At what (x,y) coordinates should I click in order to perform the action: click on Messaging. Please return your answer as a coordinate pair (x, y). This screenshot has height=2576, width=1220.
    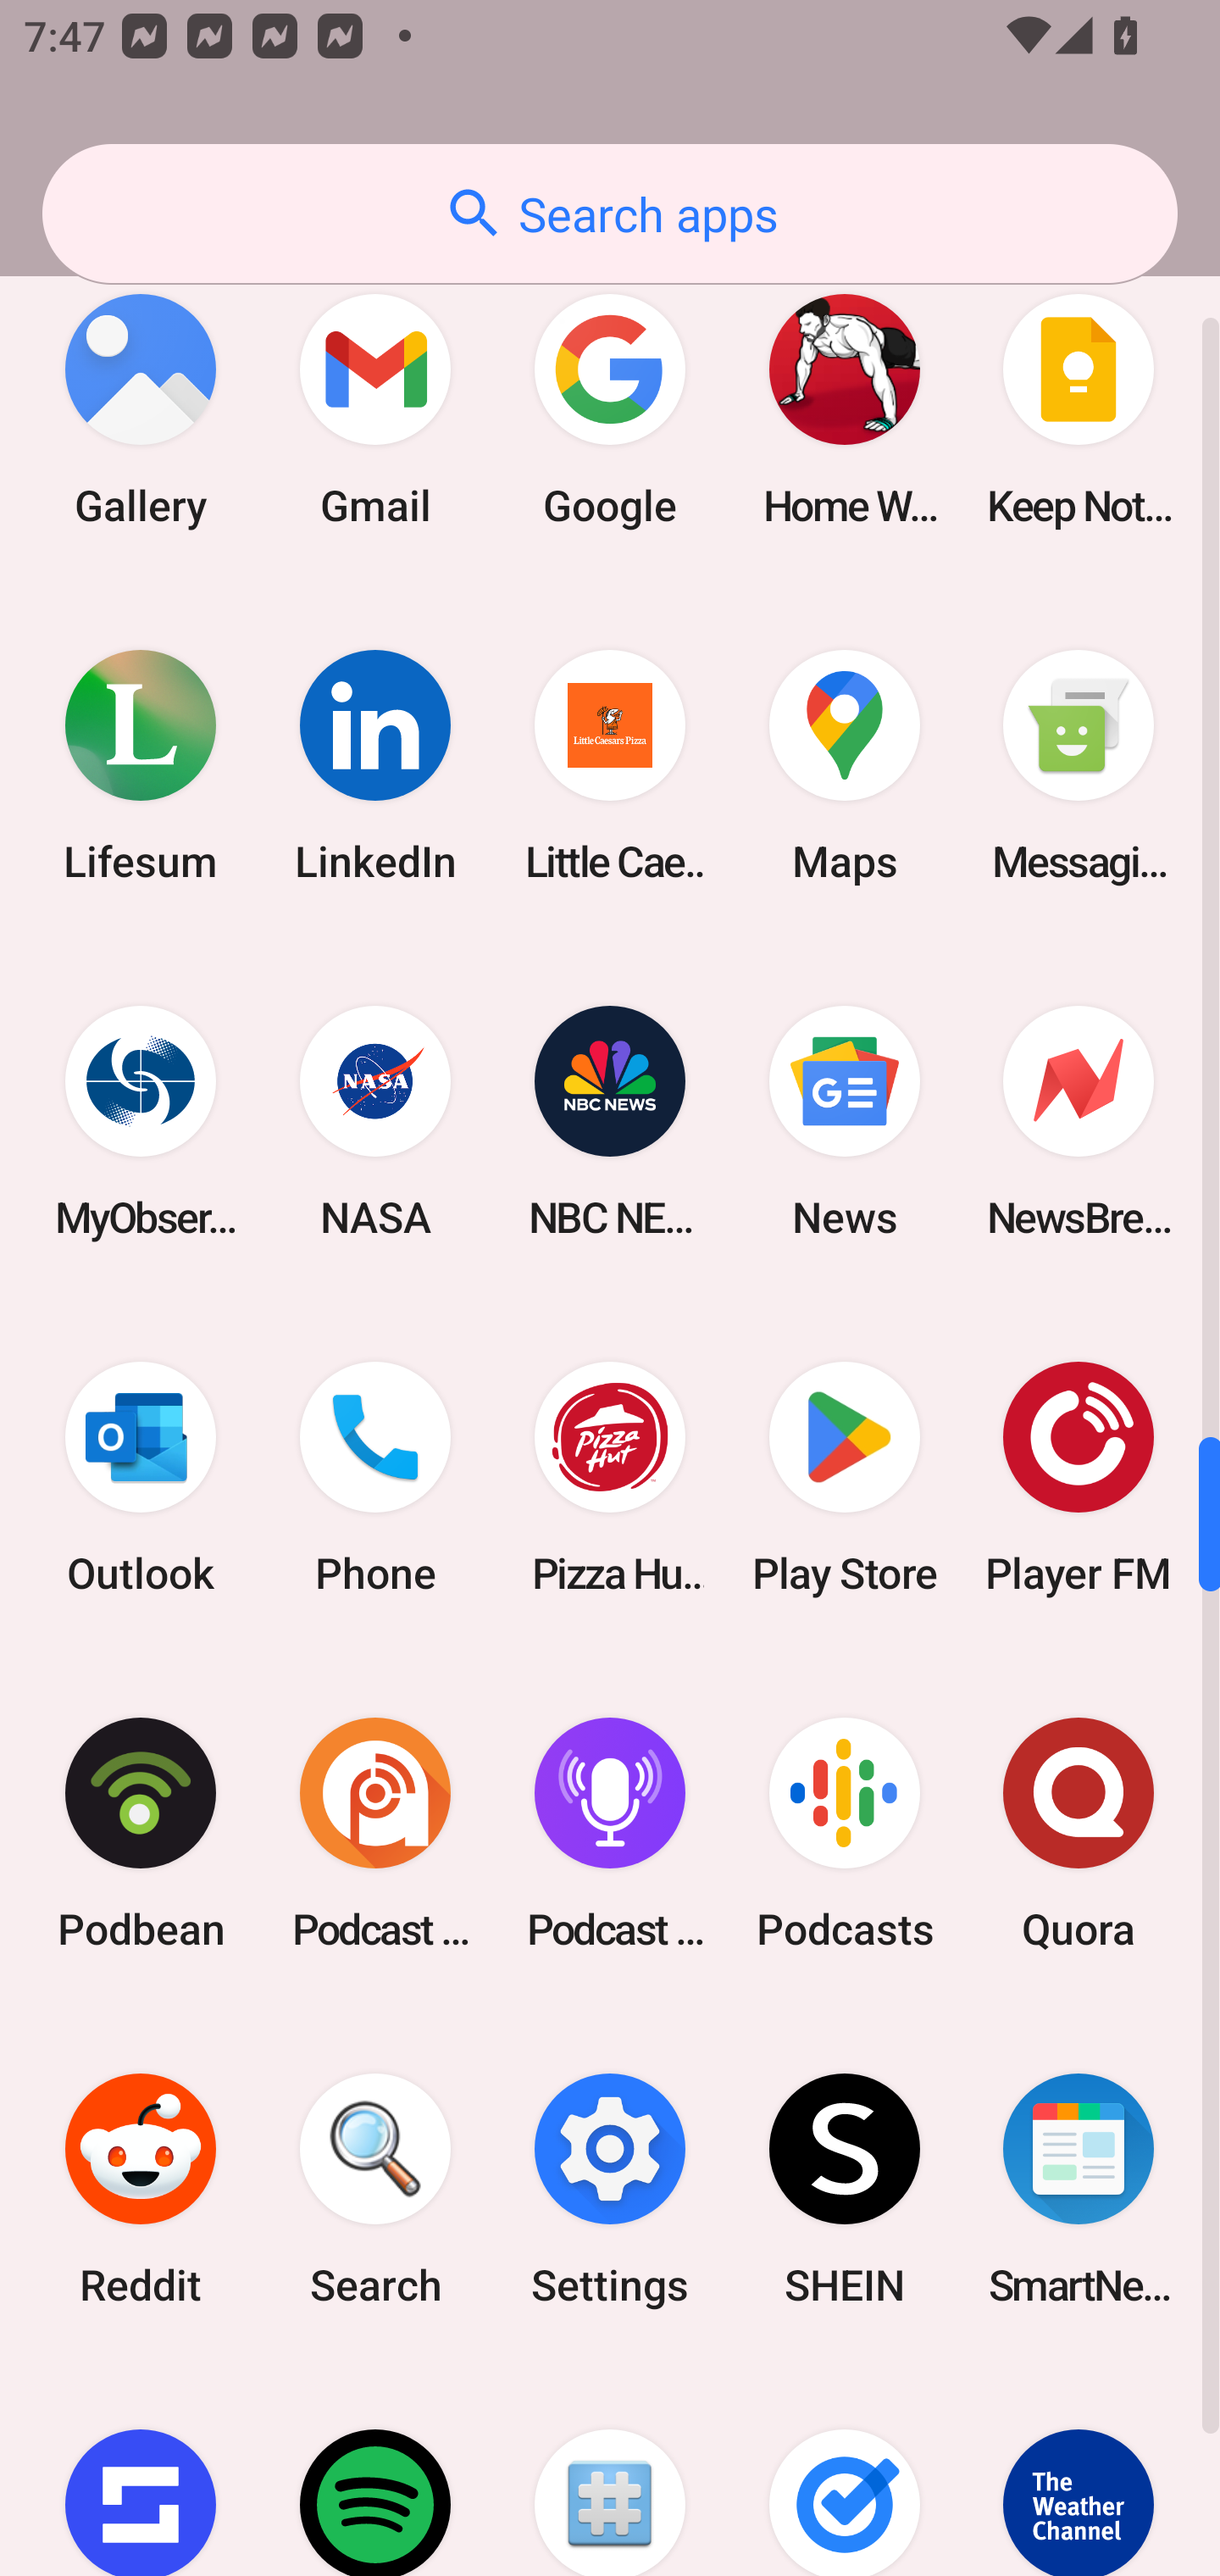
    Looking at the image, I should click on (1079, 764).